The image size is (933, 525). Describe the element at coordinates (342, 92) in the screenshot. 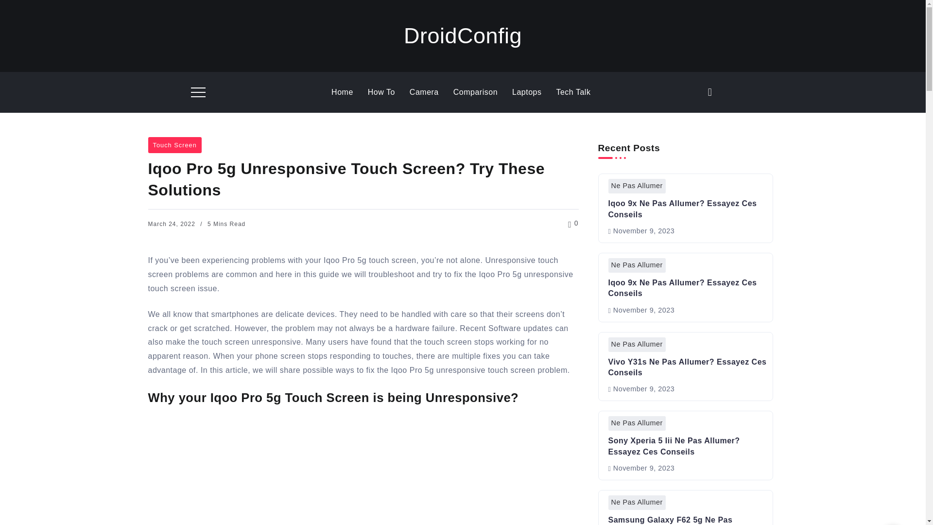

I see `Home` at that location.